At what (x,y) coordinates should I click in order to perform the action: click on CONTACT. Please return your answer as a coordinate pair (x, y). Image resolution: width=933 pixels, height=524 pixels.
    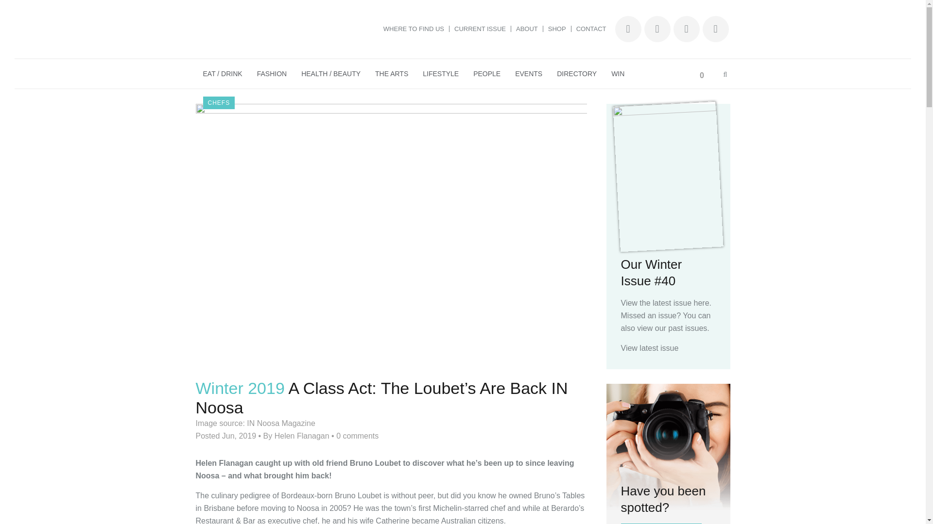
    Looking at the image, I should click on (589, 28).